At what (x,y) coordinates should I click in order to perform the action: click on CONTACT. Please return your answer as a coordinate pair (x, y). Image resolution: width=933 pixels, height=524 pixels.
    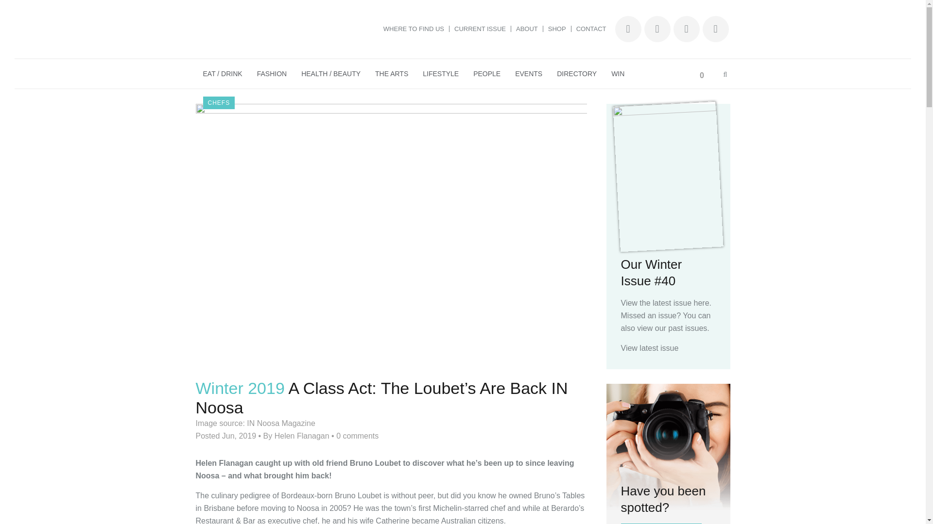
    Looking at the image, I should click on (589, 28).